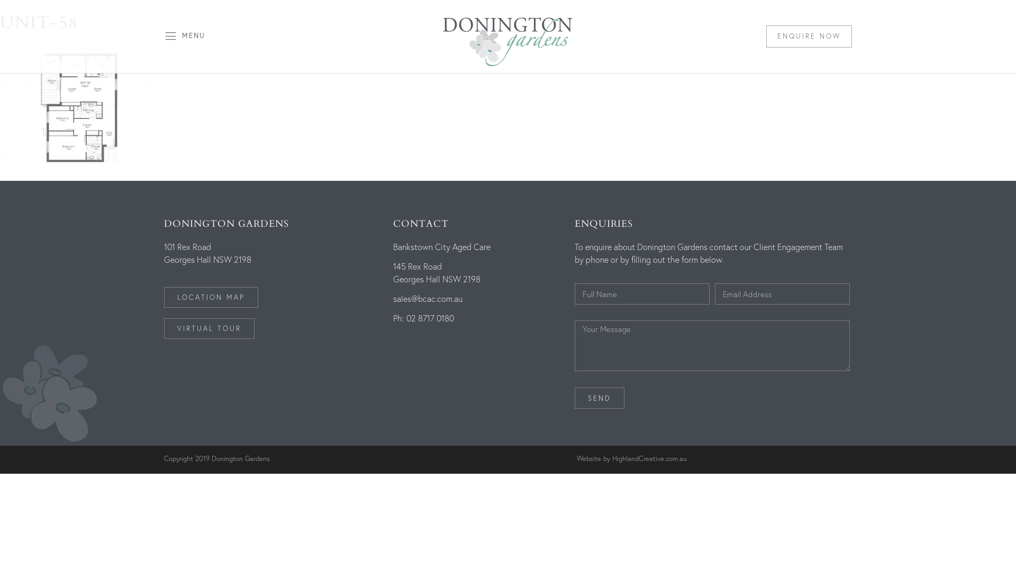  What do you see at coordinates (211, 297) in the screenshot?
I see `LOCATION MAP` at bounding box center [211, 297].